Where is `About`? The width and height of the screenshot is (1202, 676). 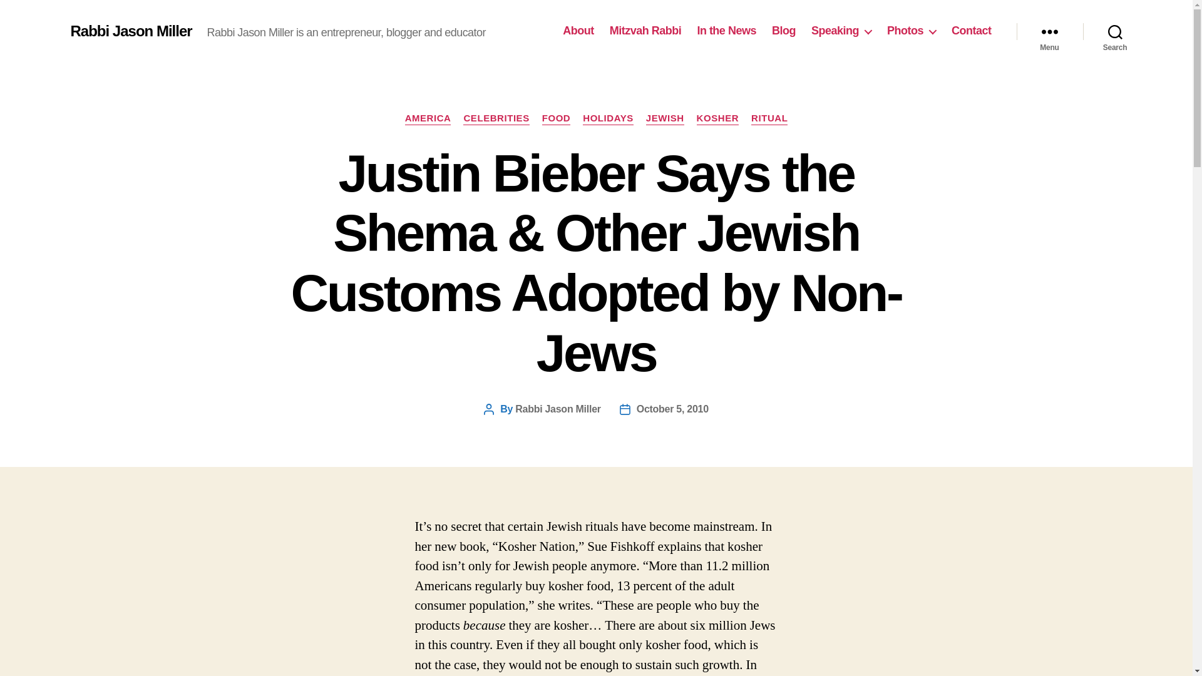 About is located at coordinates (578, 31).